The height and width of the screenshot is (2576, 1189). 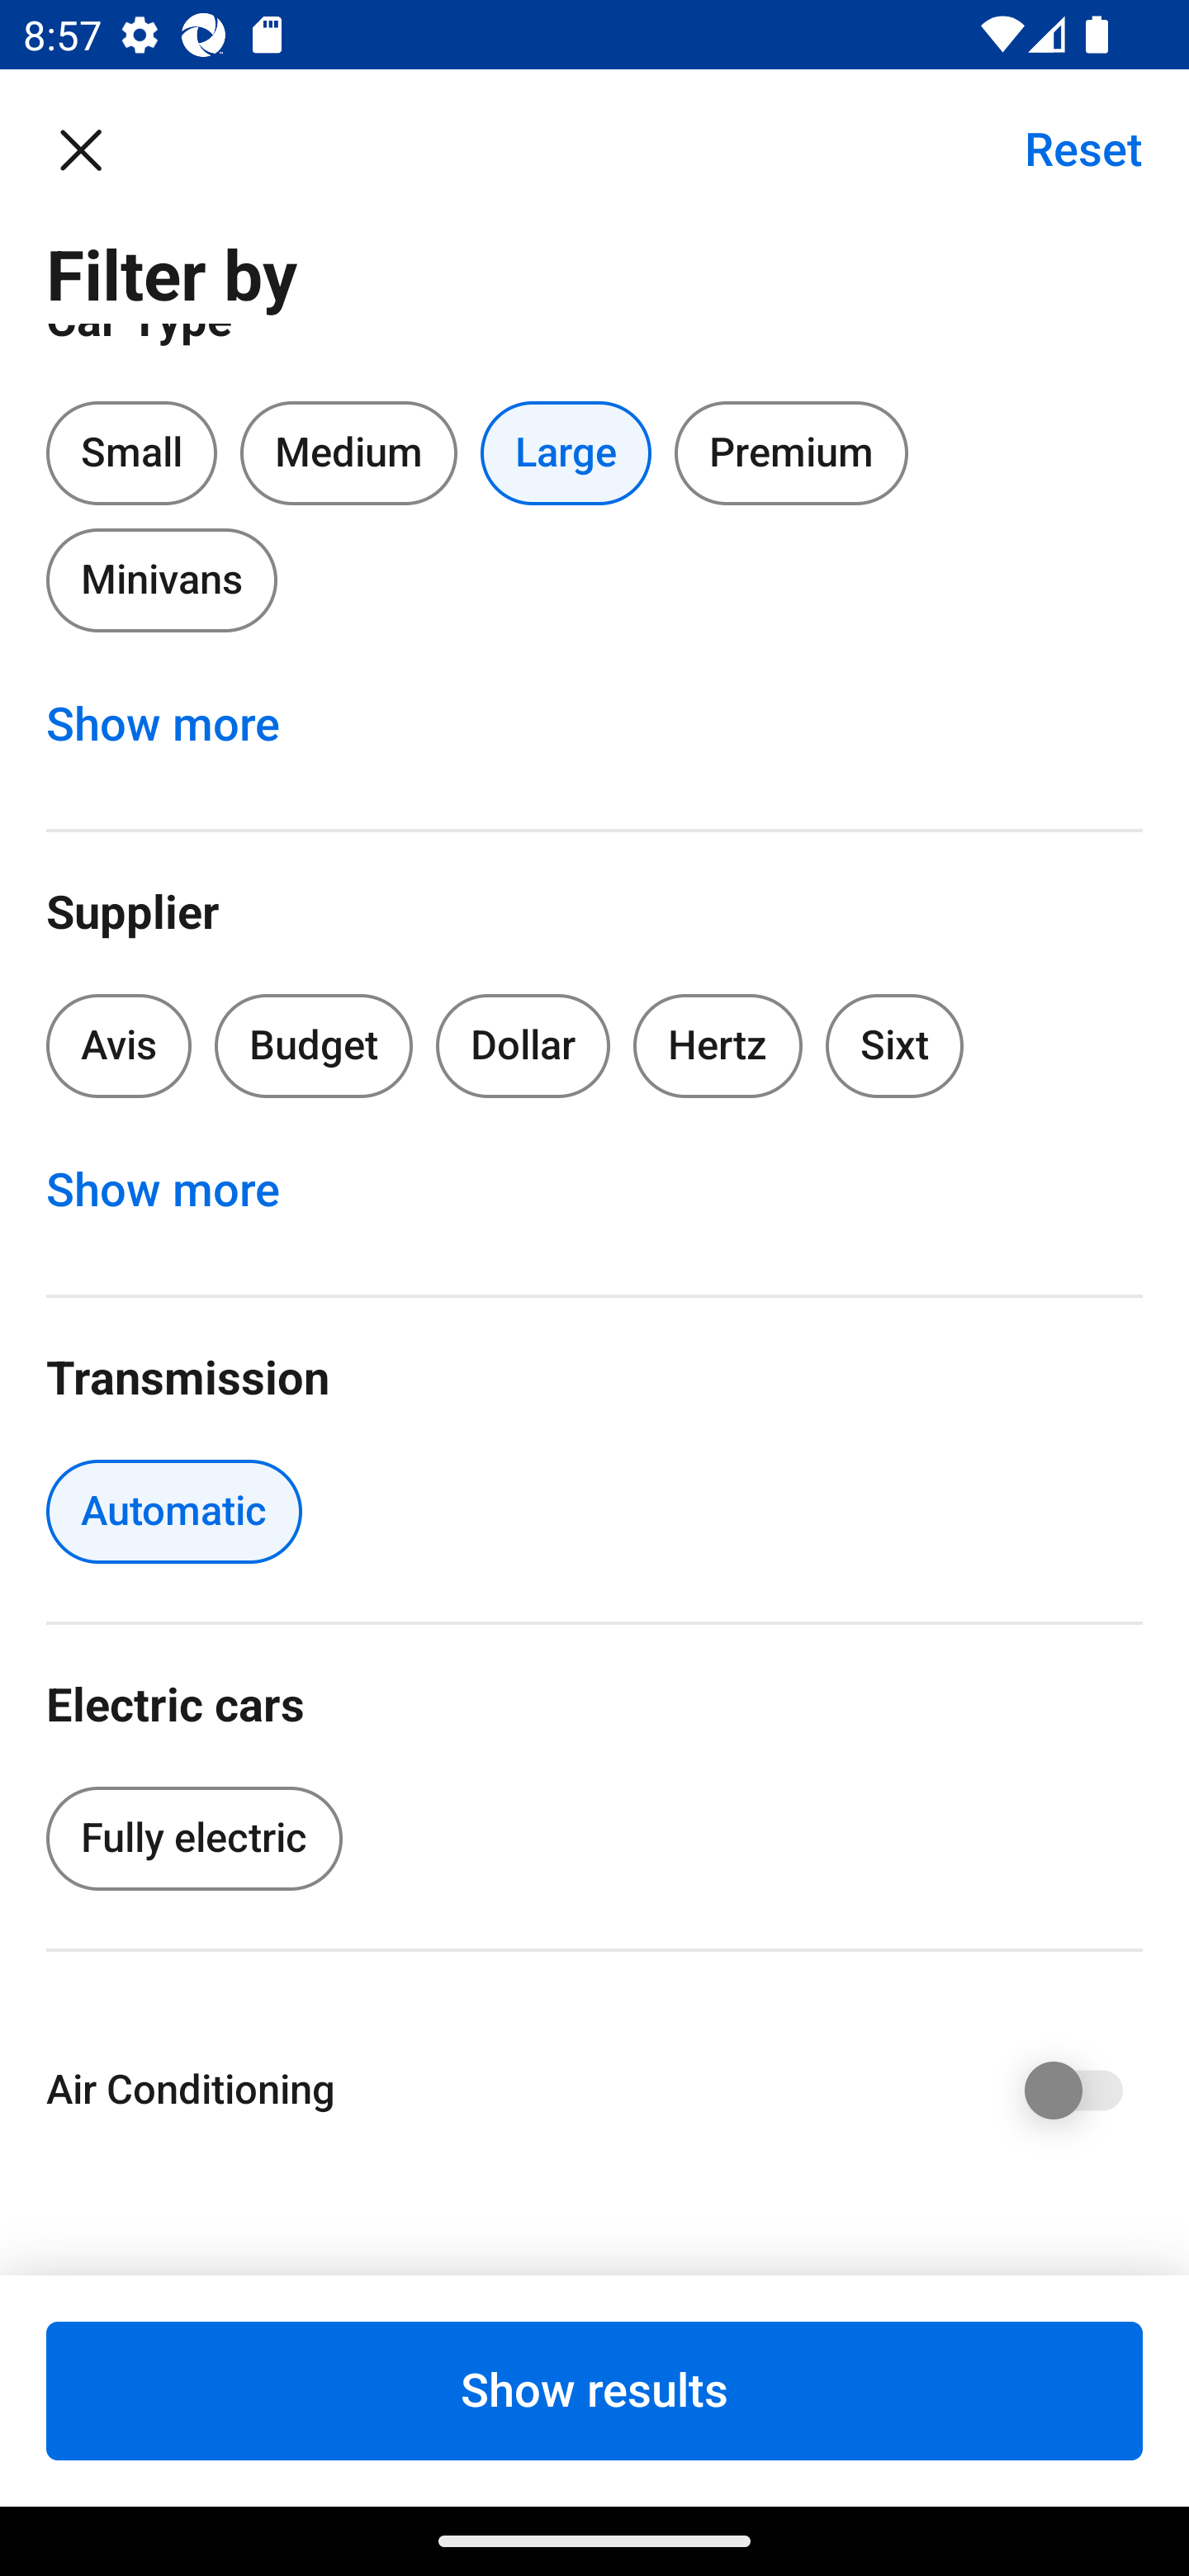 I want to click on Small, so click(x=132, y=452).